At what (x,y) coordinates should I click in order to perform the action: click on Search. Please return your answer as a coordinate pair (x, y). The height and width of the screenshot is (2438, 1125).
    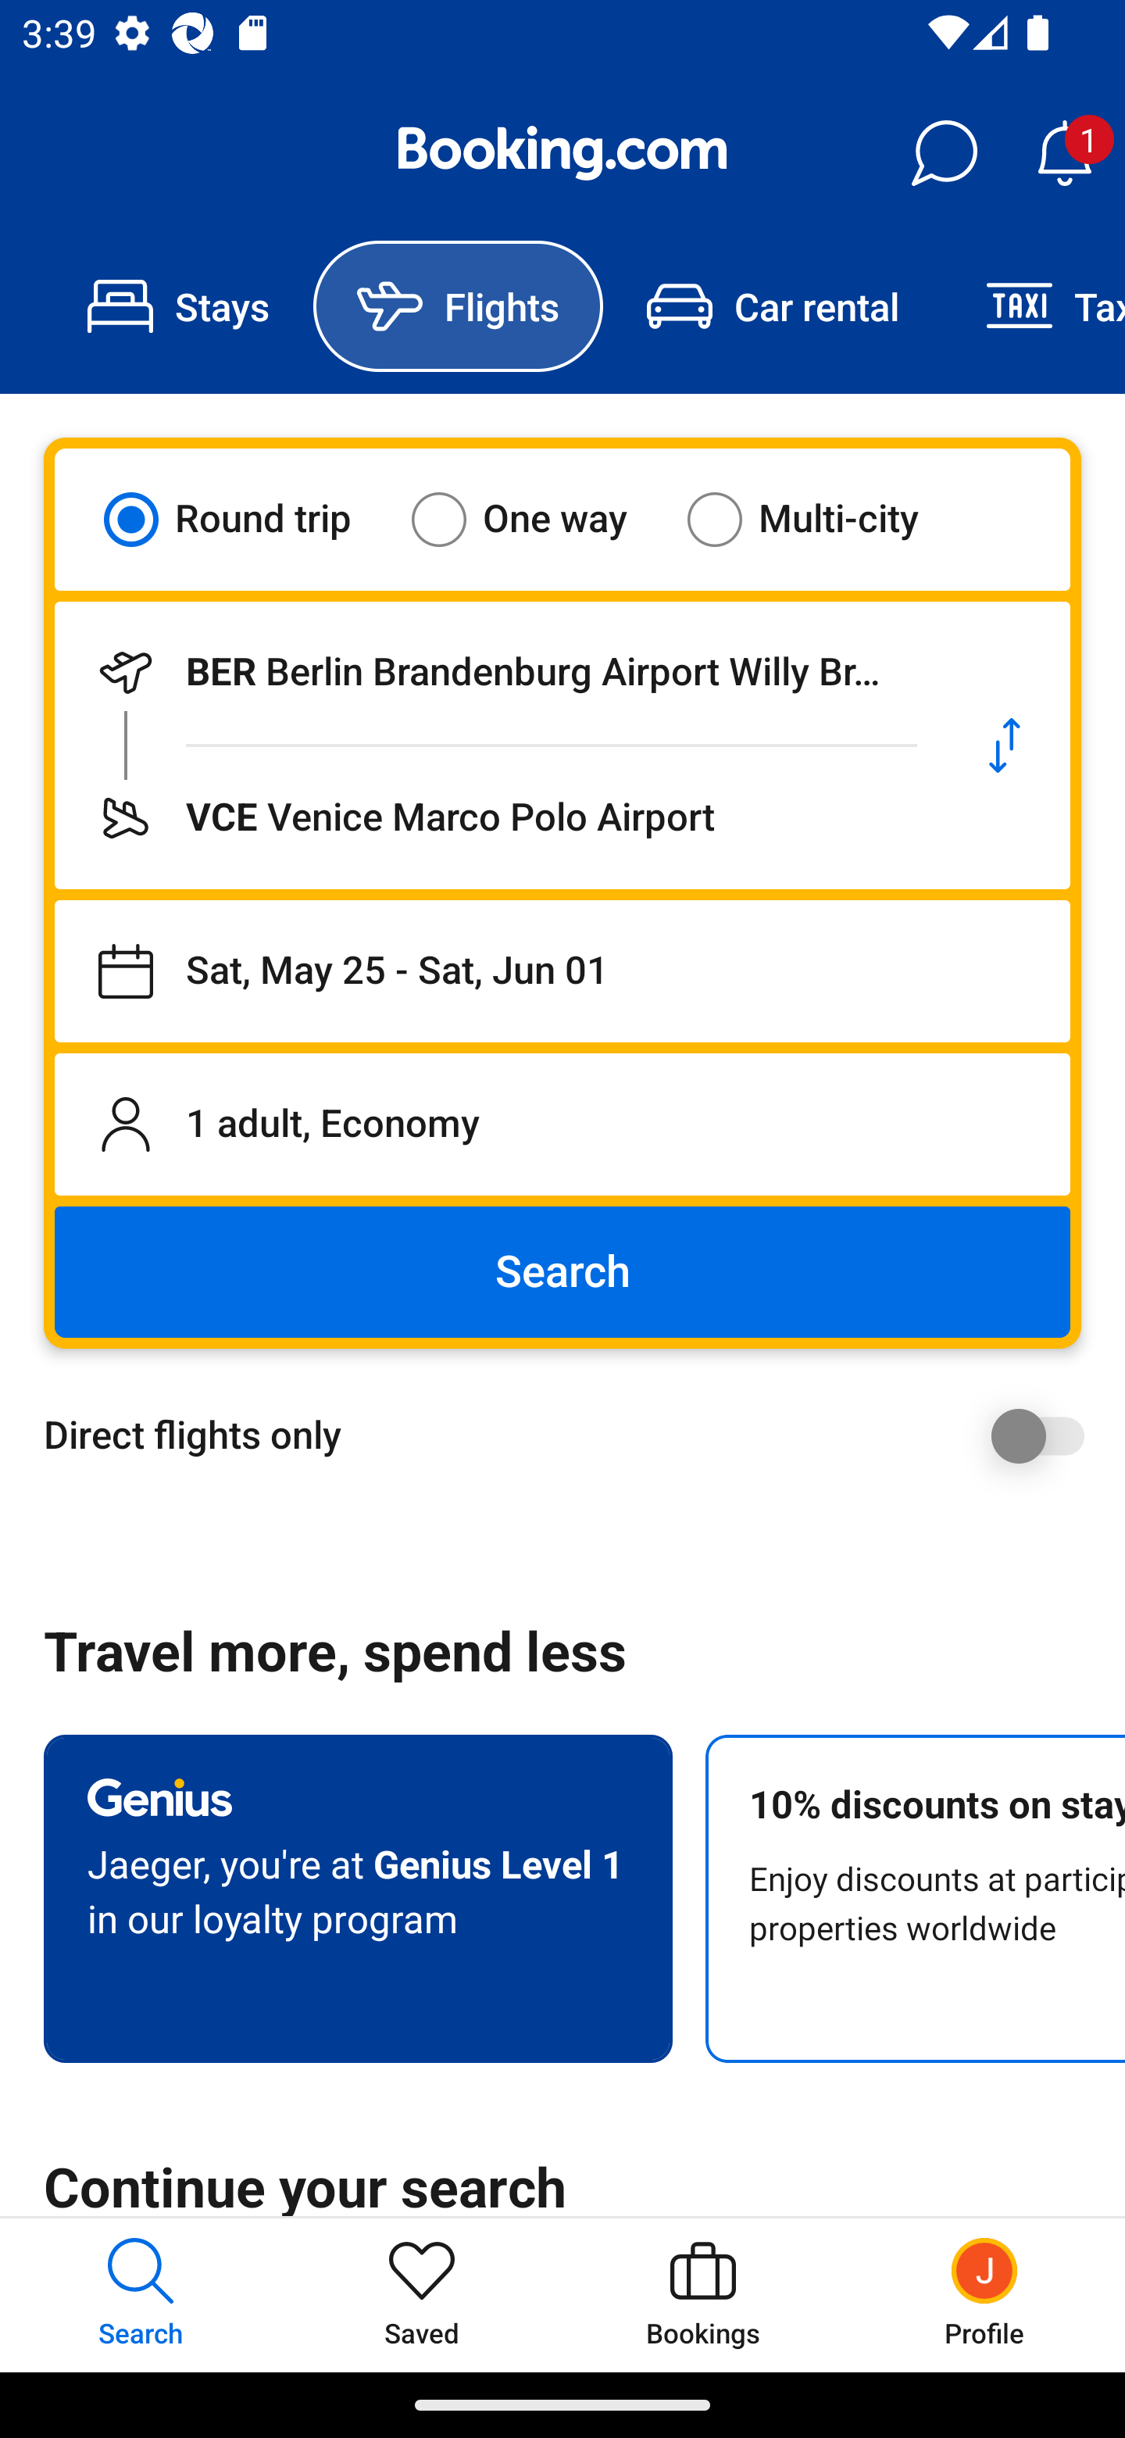
    Looking at the image, I should click on (562, 1272).